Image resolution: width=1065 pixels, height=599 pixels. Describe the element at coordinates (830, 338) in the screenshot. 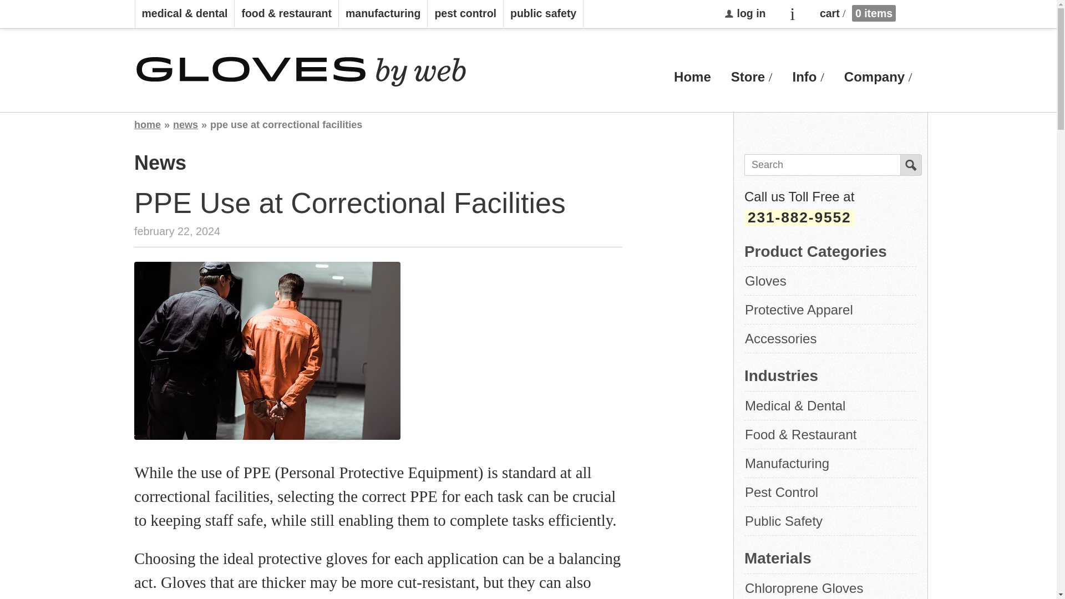

I see `Accessories` at that location.